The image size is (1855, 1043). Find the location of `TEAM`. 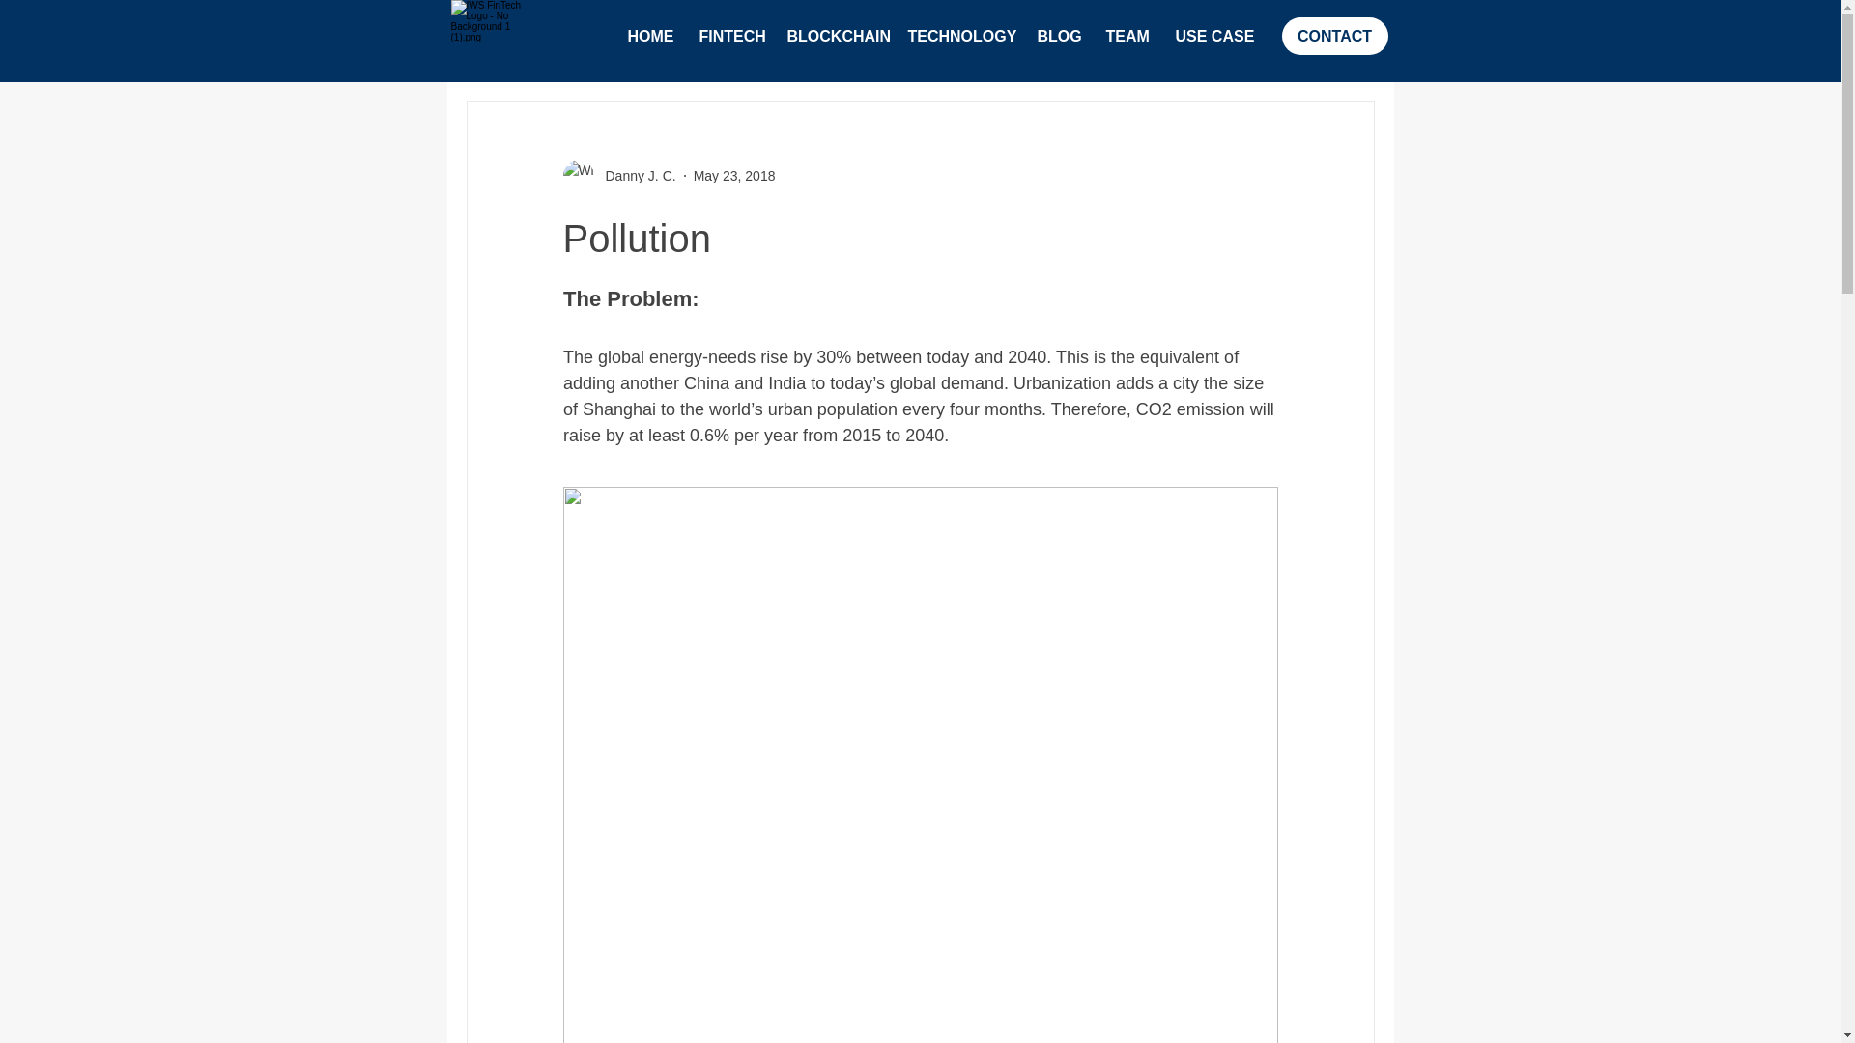

TEAM is located at coordinates (1127, 37).